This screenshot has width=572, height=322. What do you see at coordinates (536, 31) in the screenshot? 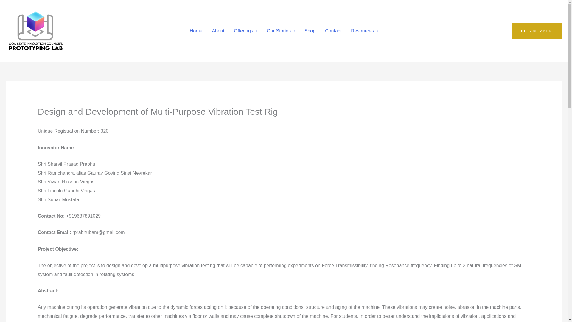
I see `BE A MEMBER` at bounding box center [536, 31].